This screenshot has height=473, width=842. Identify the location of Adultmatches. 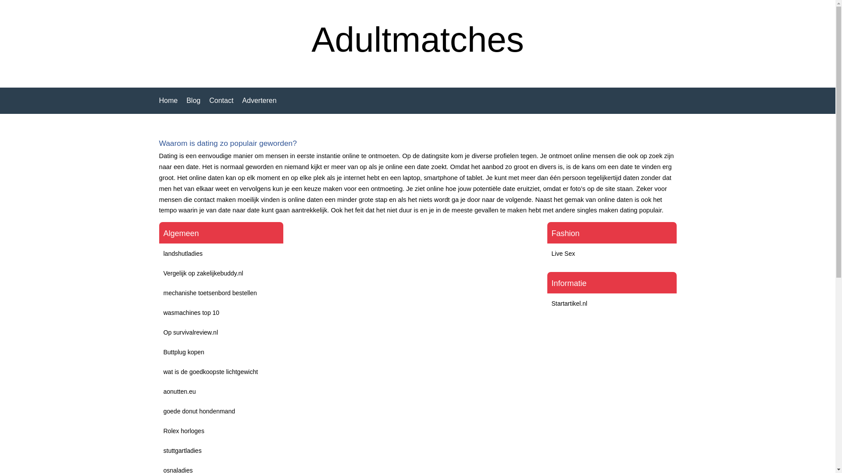
(417, 39).